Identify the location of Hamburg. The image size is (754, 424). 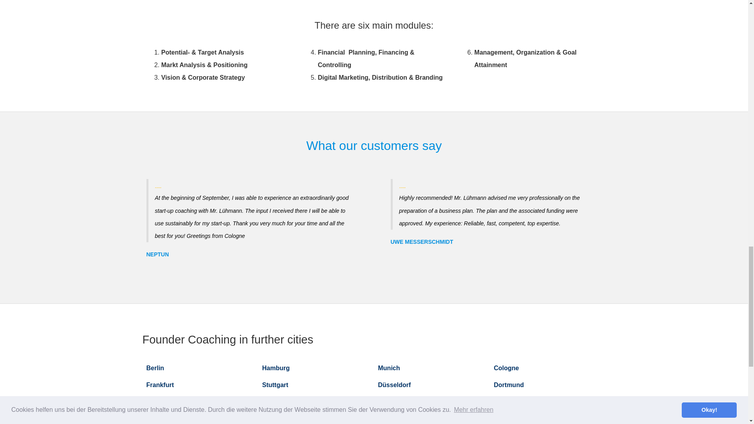
(276, 368).